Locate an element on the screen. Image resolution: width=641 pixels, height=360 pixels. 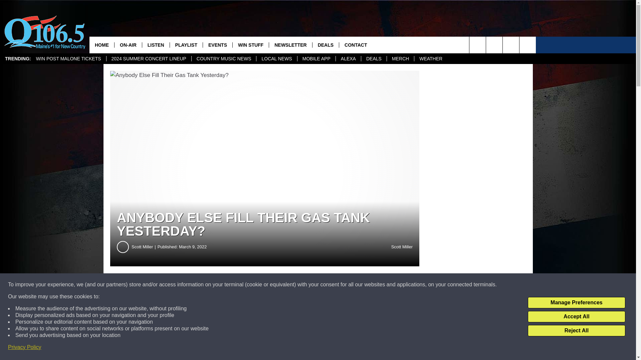
Share on Facebook is located at coordinates (203, 285).